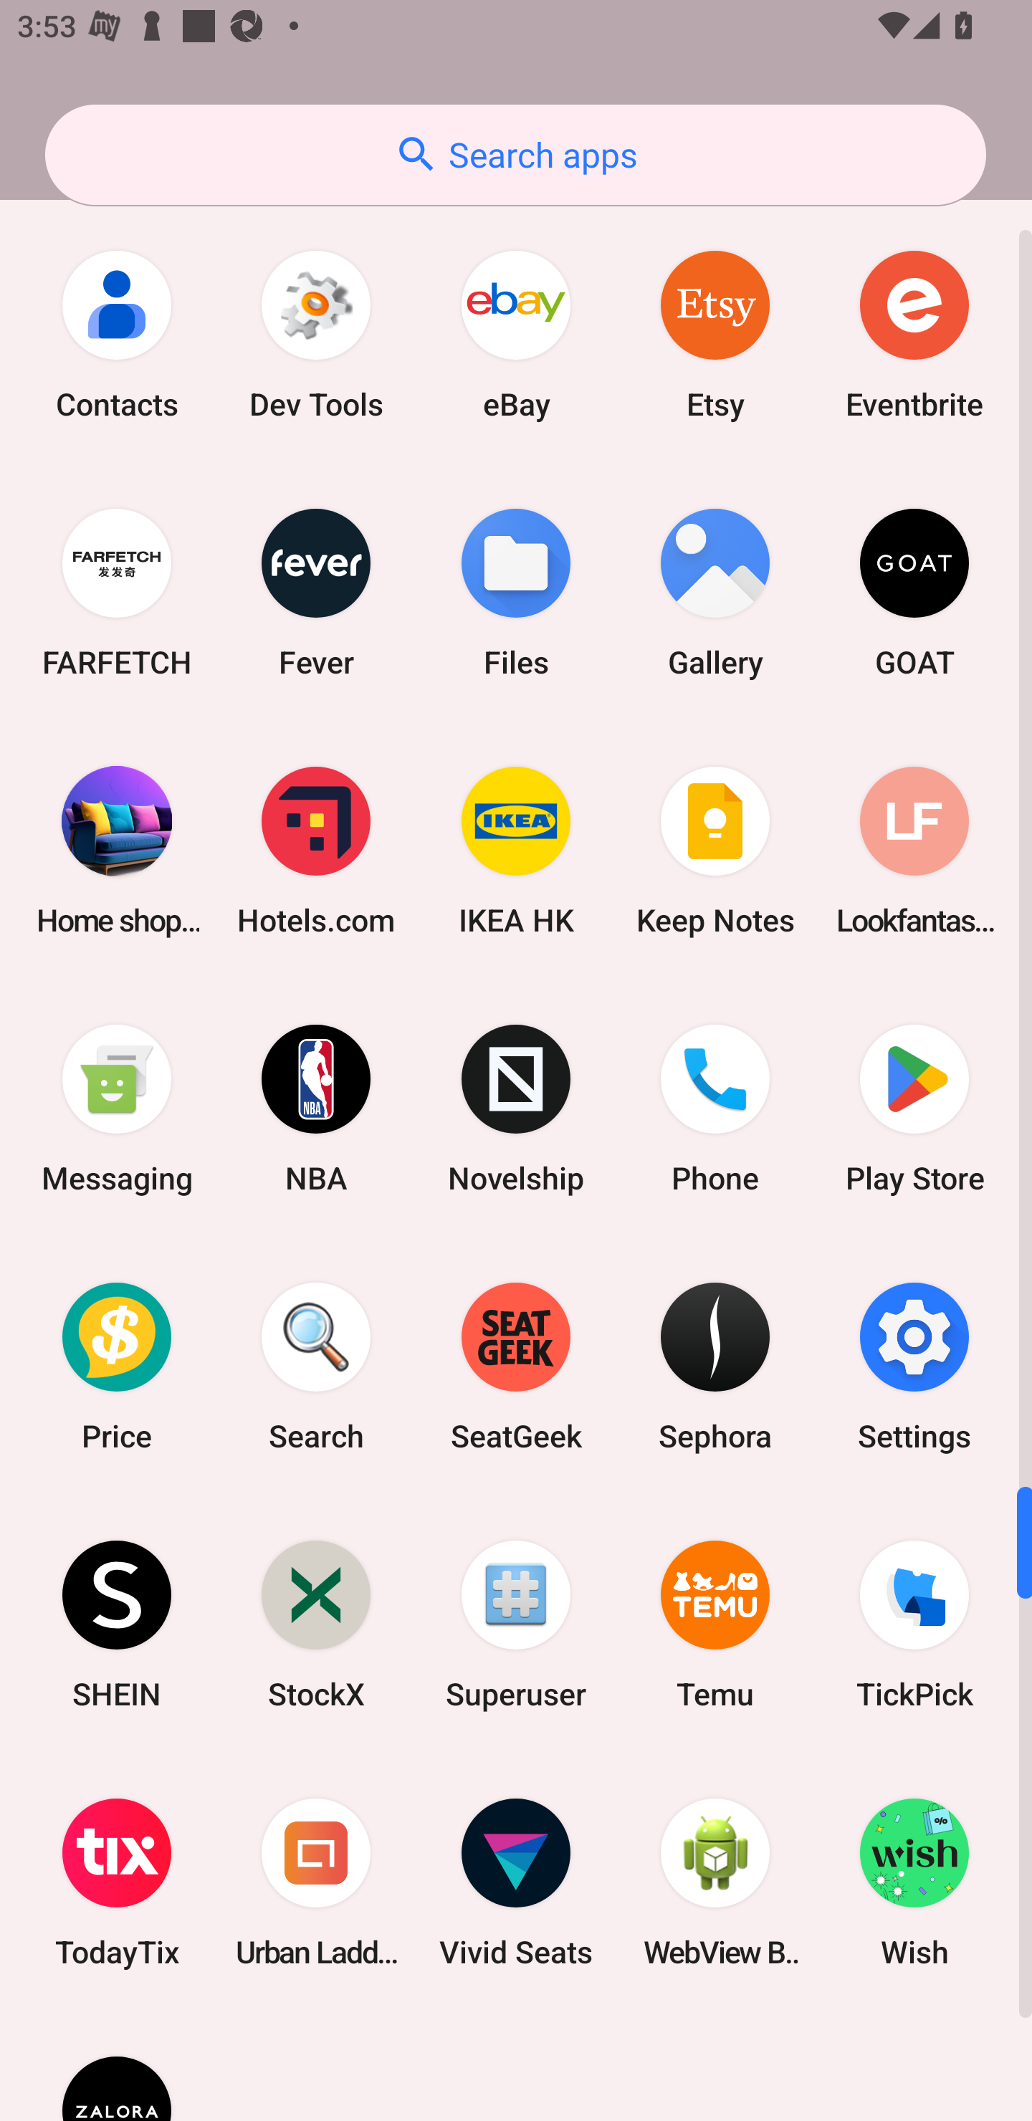 This screenshot has height=2121, width=1032. I want to click on Price, so click(117, 1366).